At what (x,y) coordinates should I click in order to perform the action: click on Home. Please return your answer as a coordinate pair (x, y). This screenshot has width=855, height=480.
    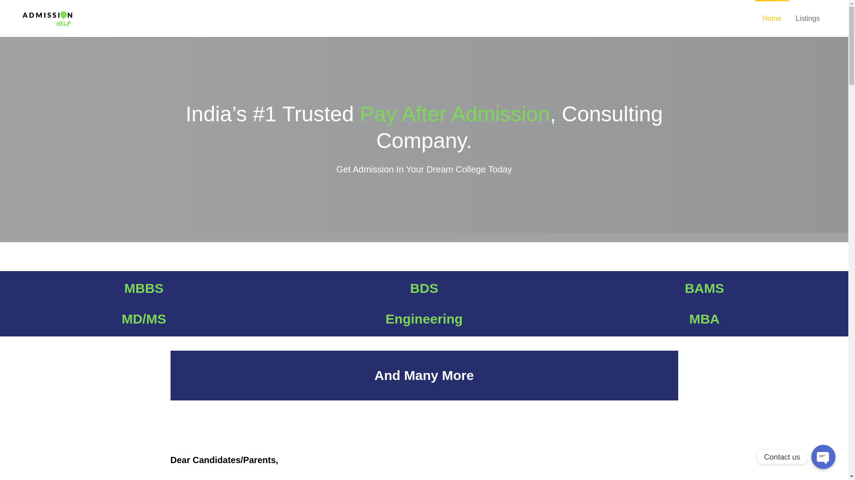
    Looking at the image, I should click on (772, 19).